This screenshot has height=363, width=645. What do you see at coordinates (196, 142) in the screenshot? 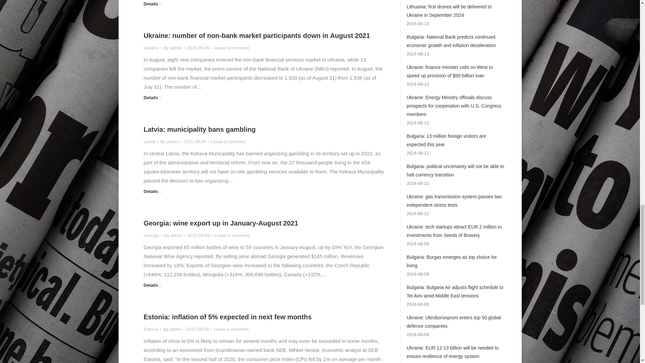
I see `6:51 AM` at bounding box center [196, 142].